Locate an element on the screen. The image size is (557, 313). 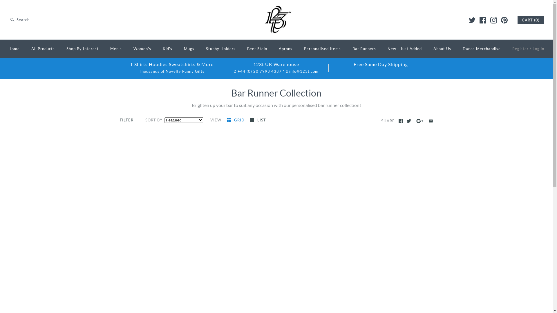
GooglePlus is located at coordinates (420, 121).